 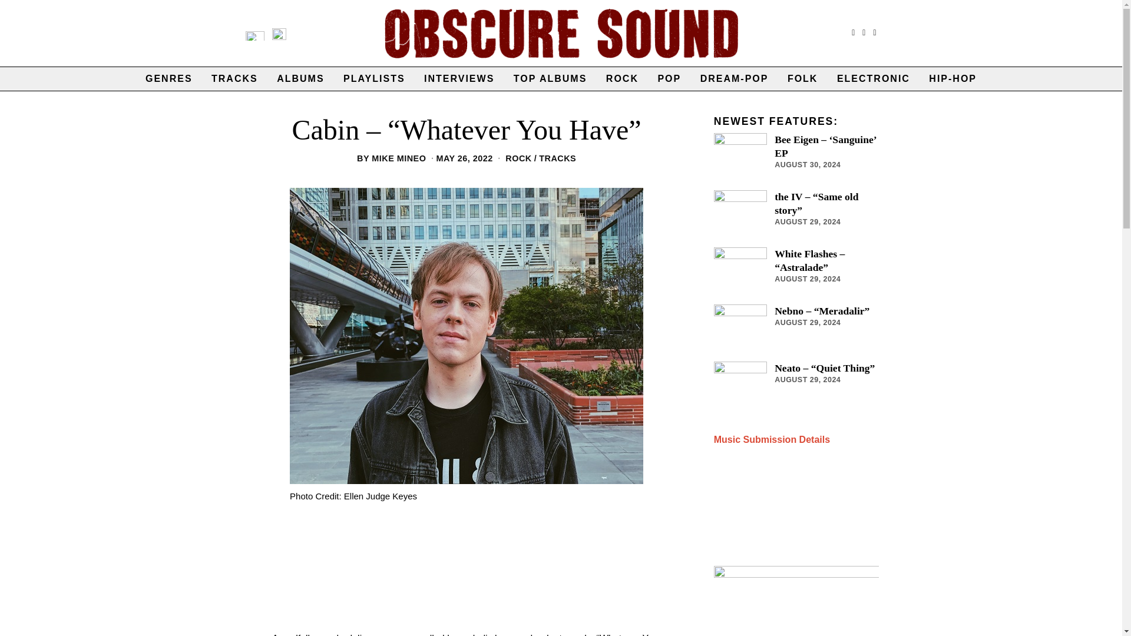 I want to click on TRACKS, so click(x=234, y=79).